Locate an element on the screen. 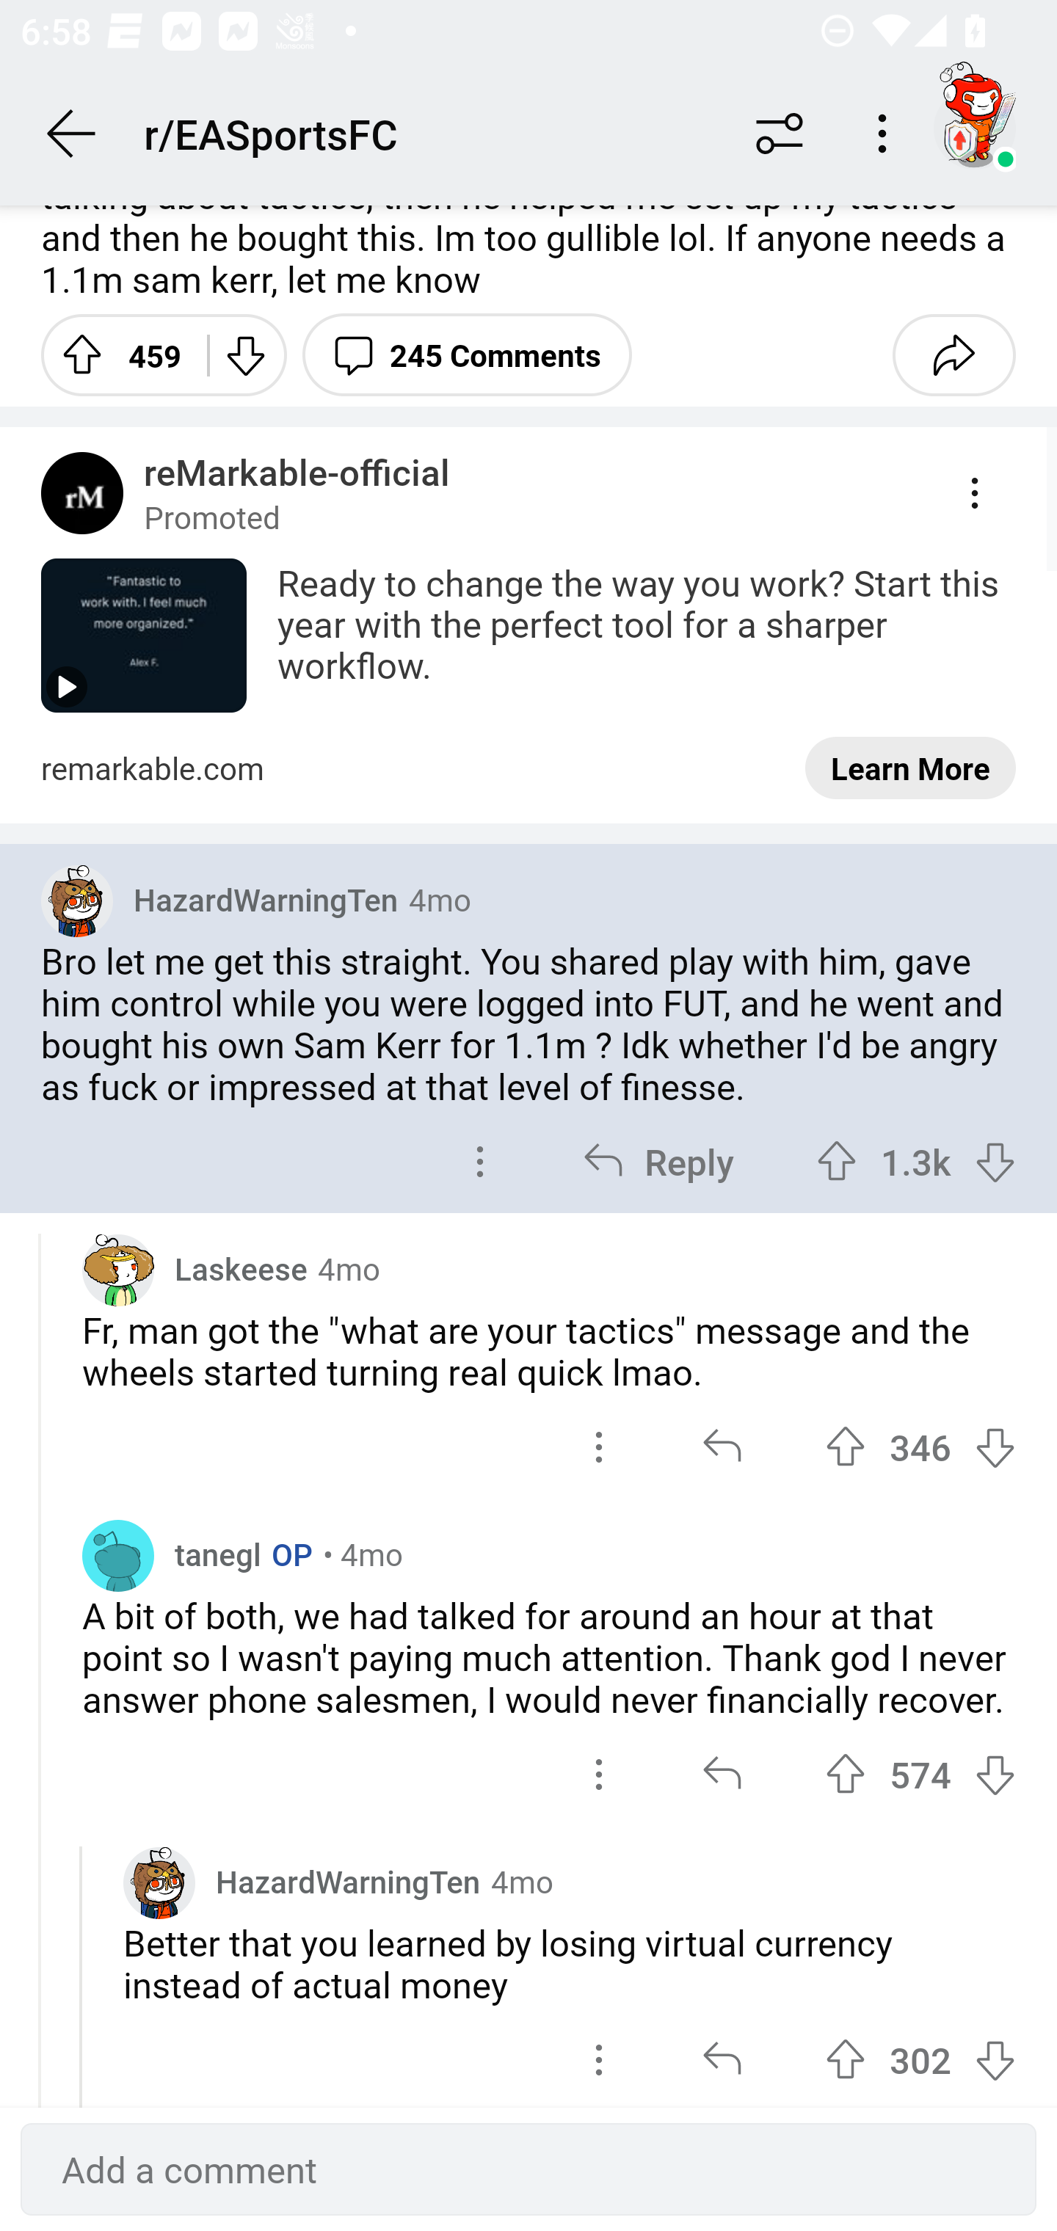 The image size is (1057, 2231). Sort comments is located at coordinates (780, 134).